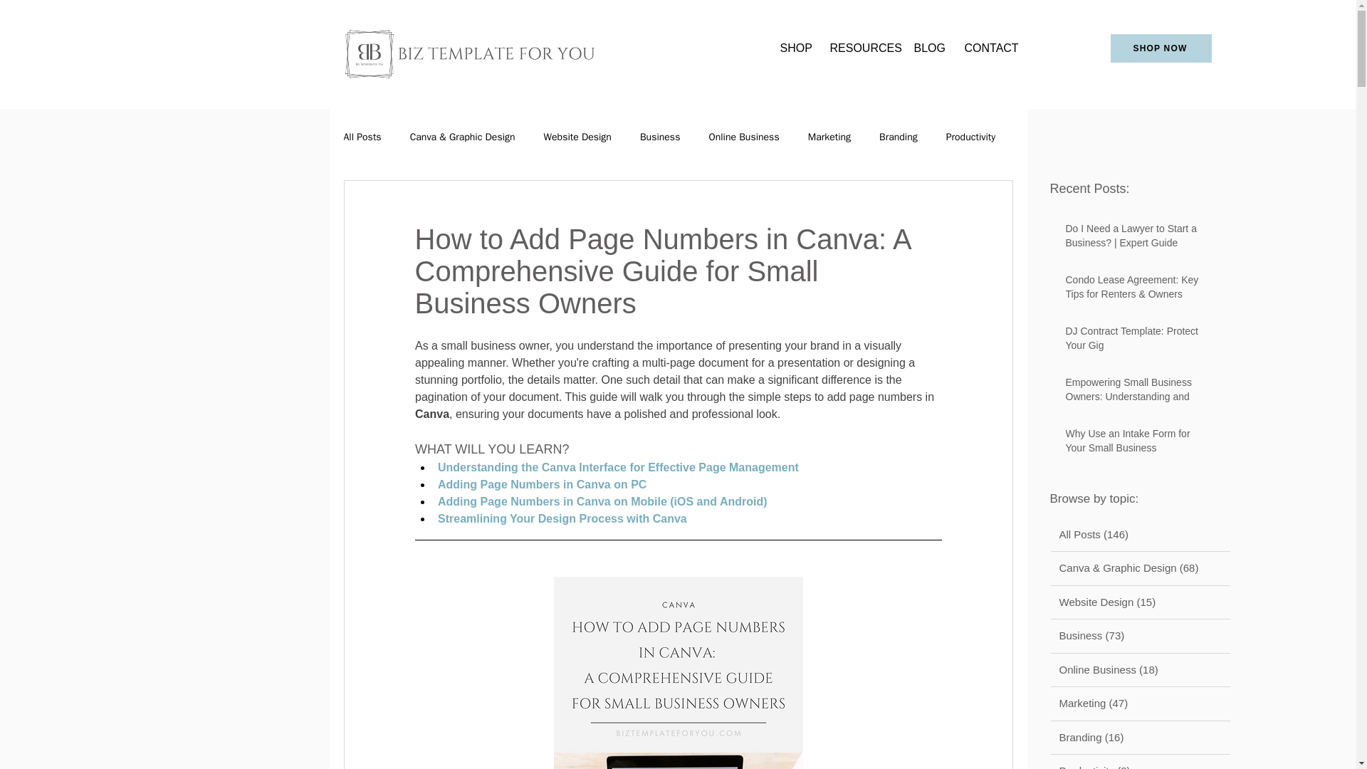  I want to click on Marketing, so click(829, 137).